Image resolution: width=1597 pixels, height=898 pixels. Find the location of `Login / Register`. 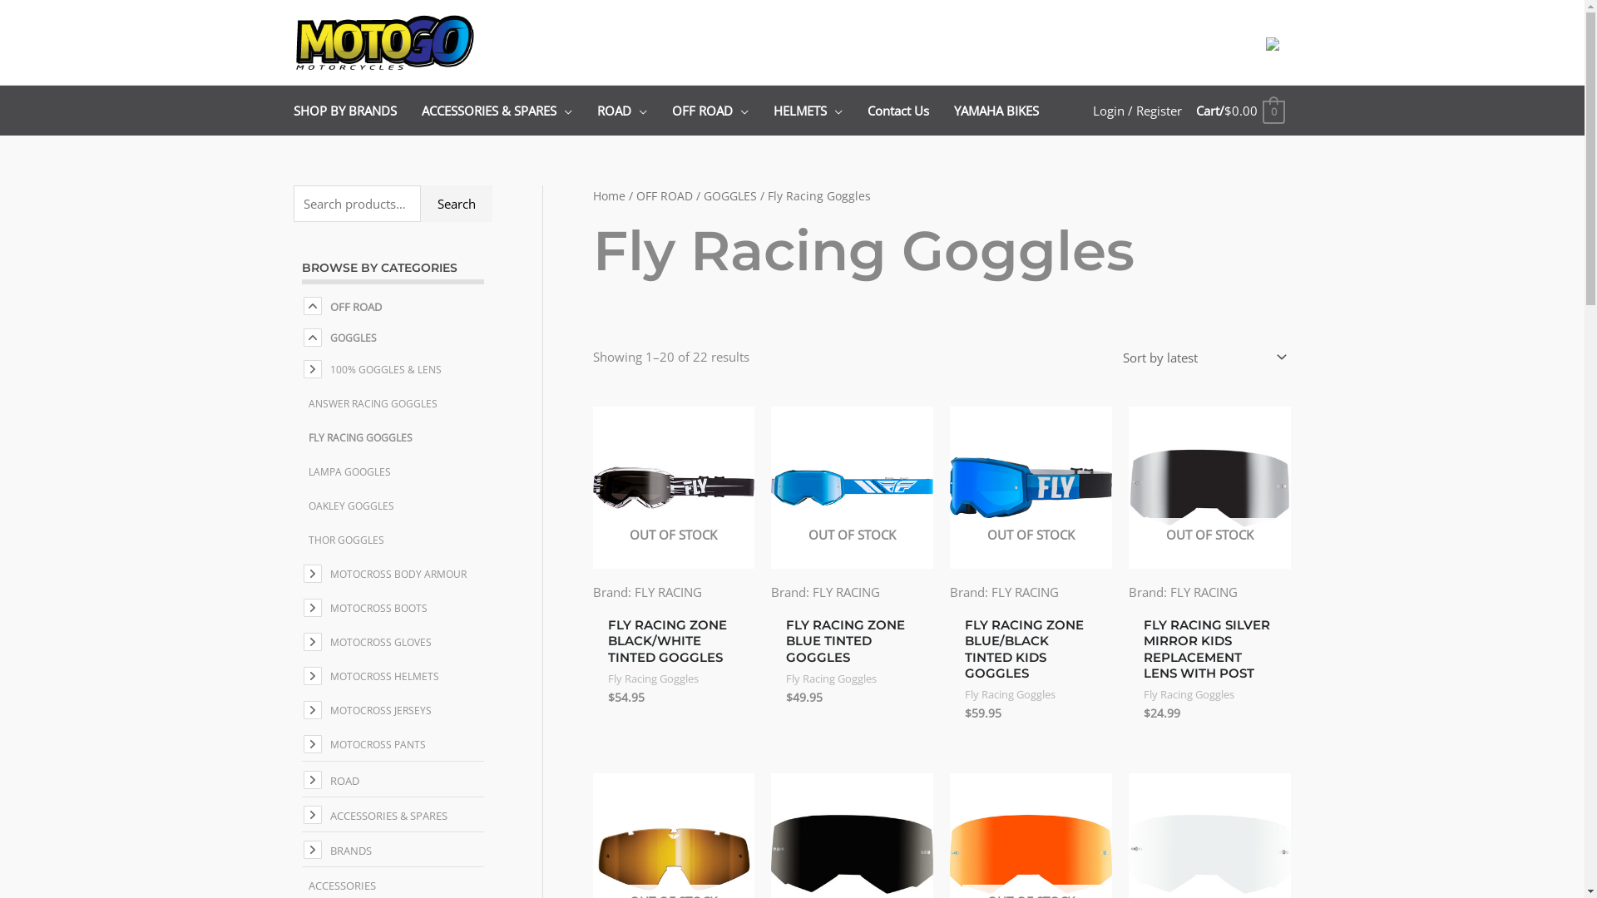

Login / Register is located at coordinates (1138, 111).